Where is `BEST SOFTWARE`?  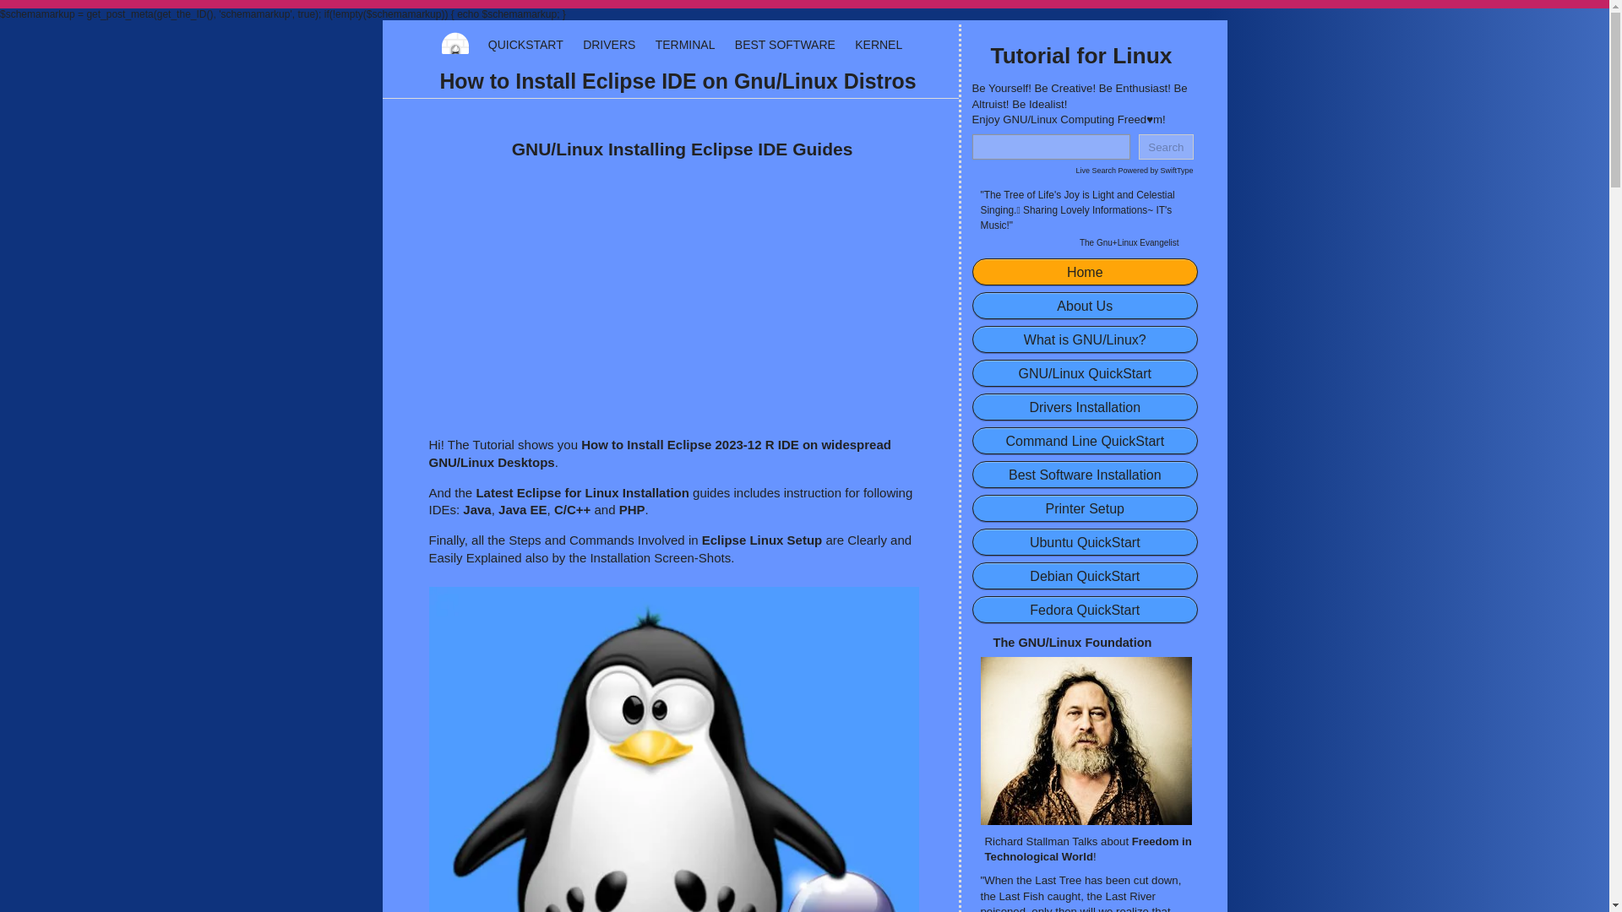
BEST SOFTWARE is located at coordinates (784, 44).